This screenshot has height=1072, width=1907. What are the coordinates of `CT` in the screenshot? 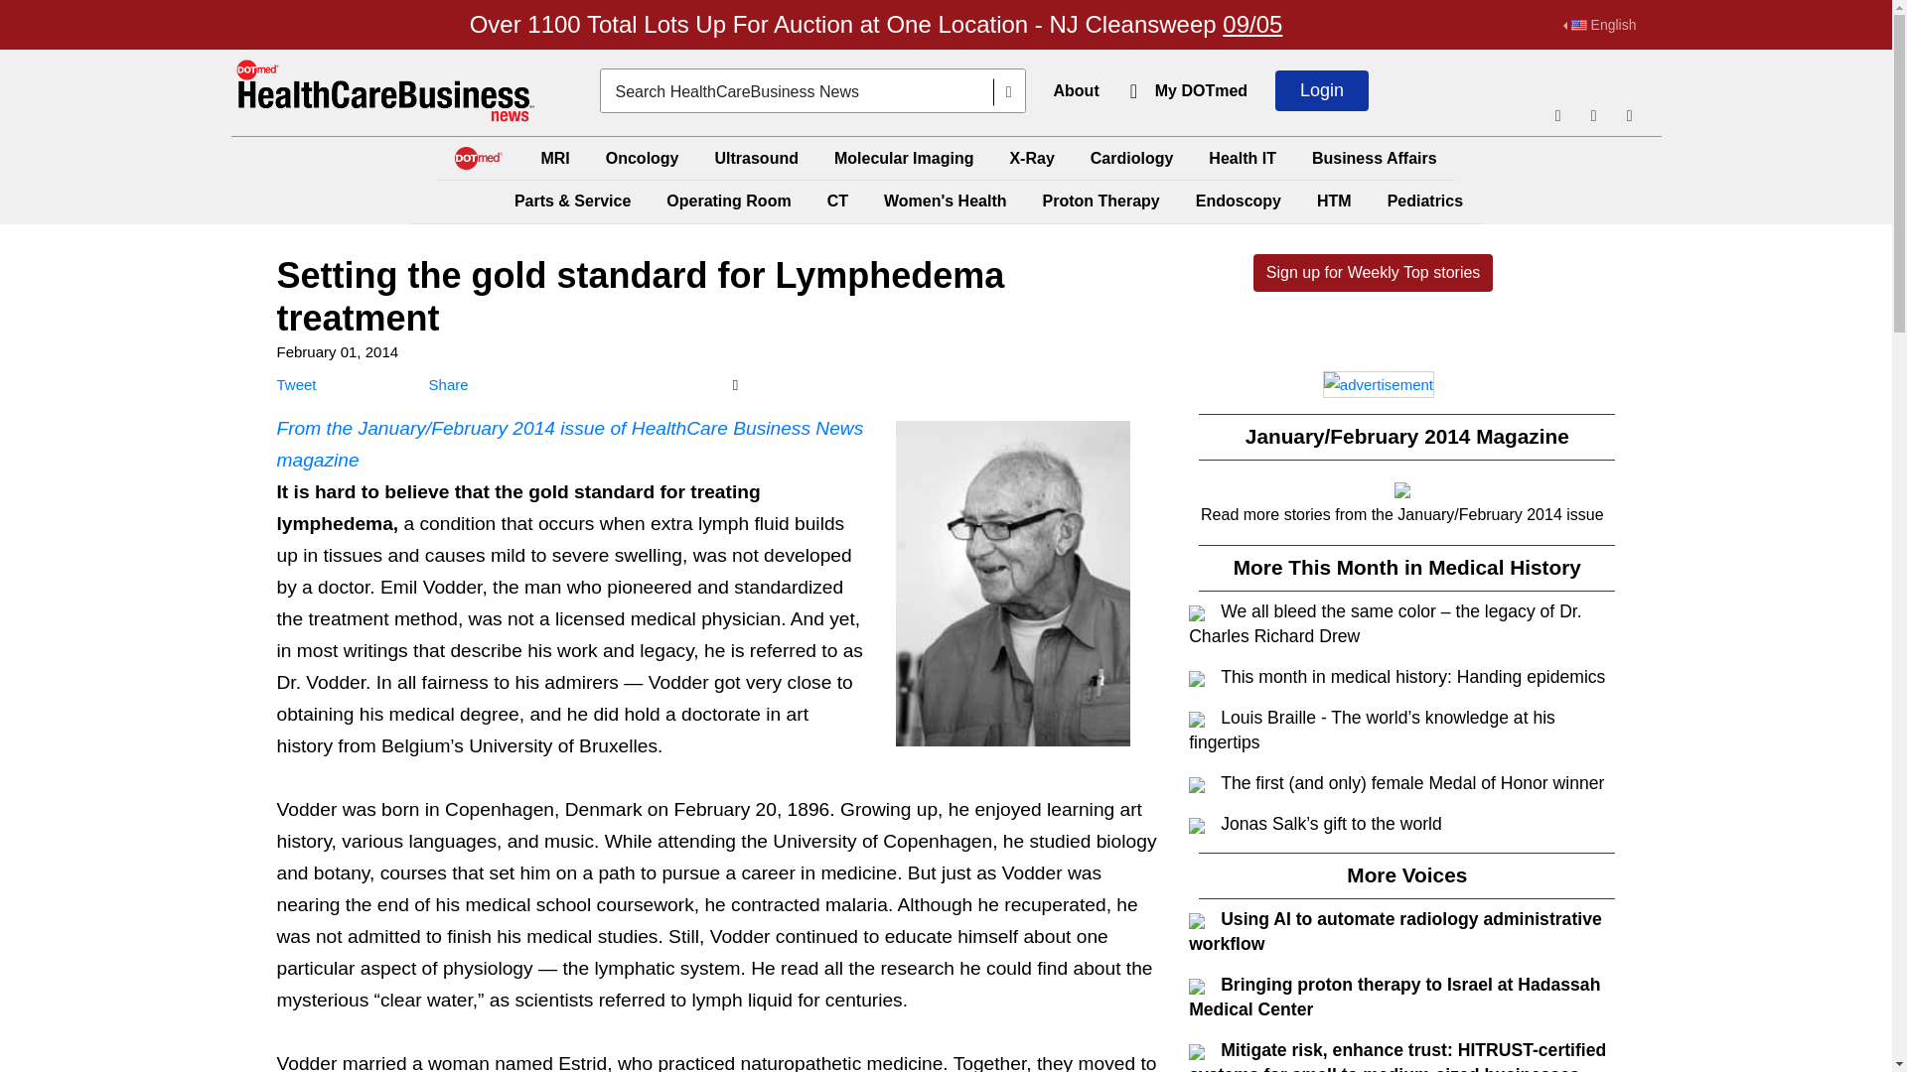 It's located at (838, 201).